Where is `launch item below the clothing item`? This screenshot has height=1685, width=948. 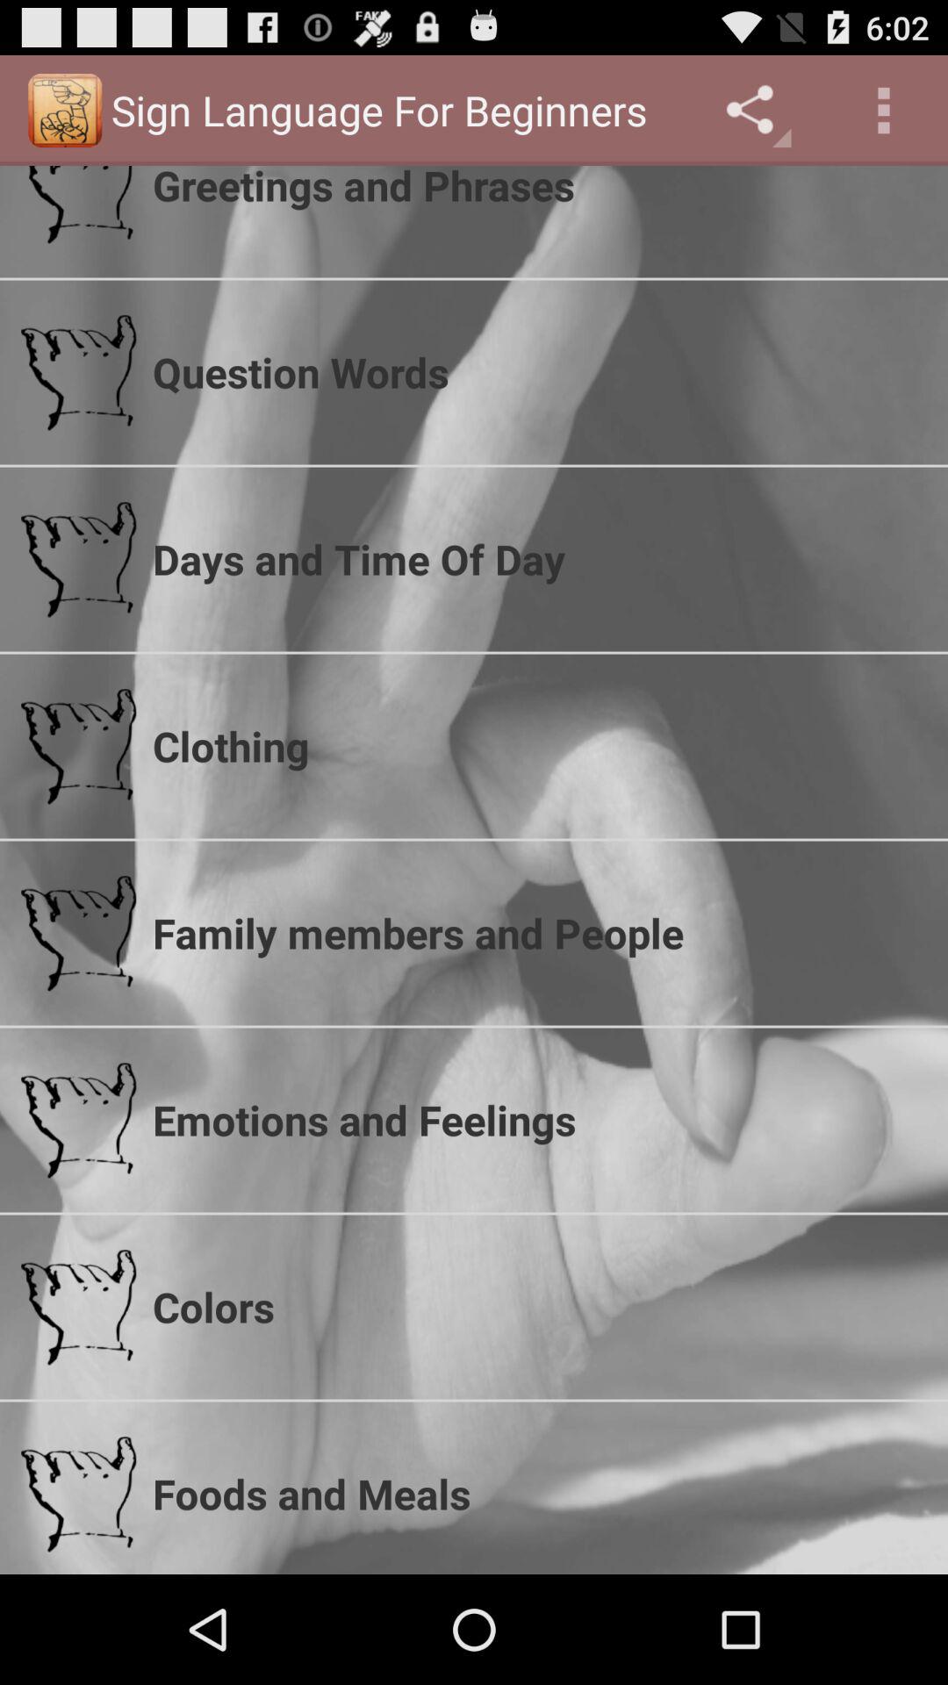 launch item below the clothing item is located at coordinates (540, 933).